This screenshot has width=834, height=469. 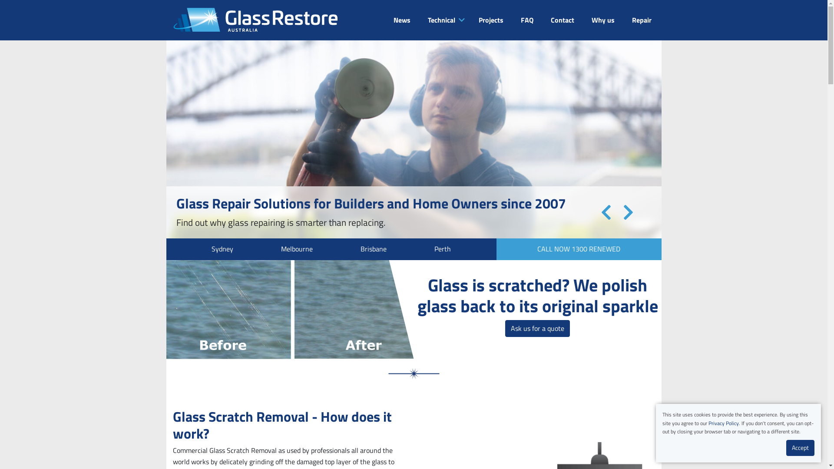 What do you see at coordinates (538, 329) in the screenshot?
I see `Ask us for a quote` at bounding box center [538, 329].